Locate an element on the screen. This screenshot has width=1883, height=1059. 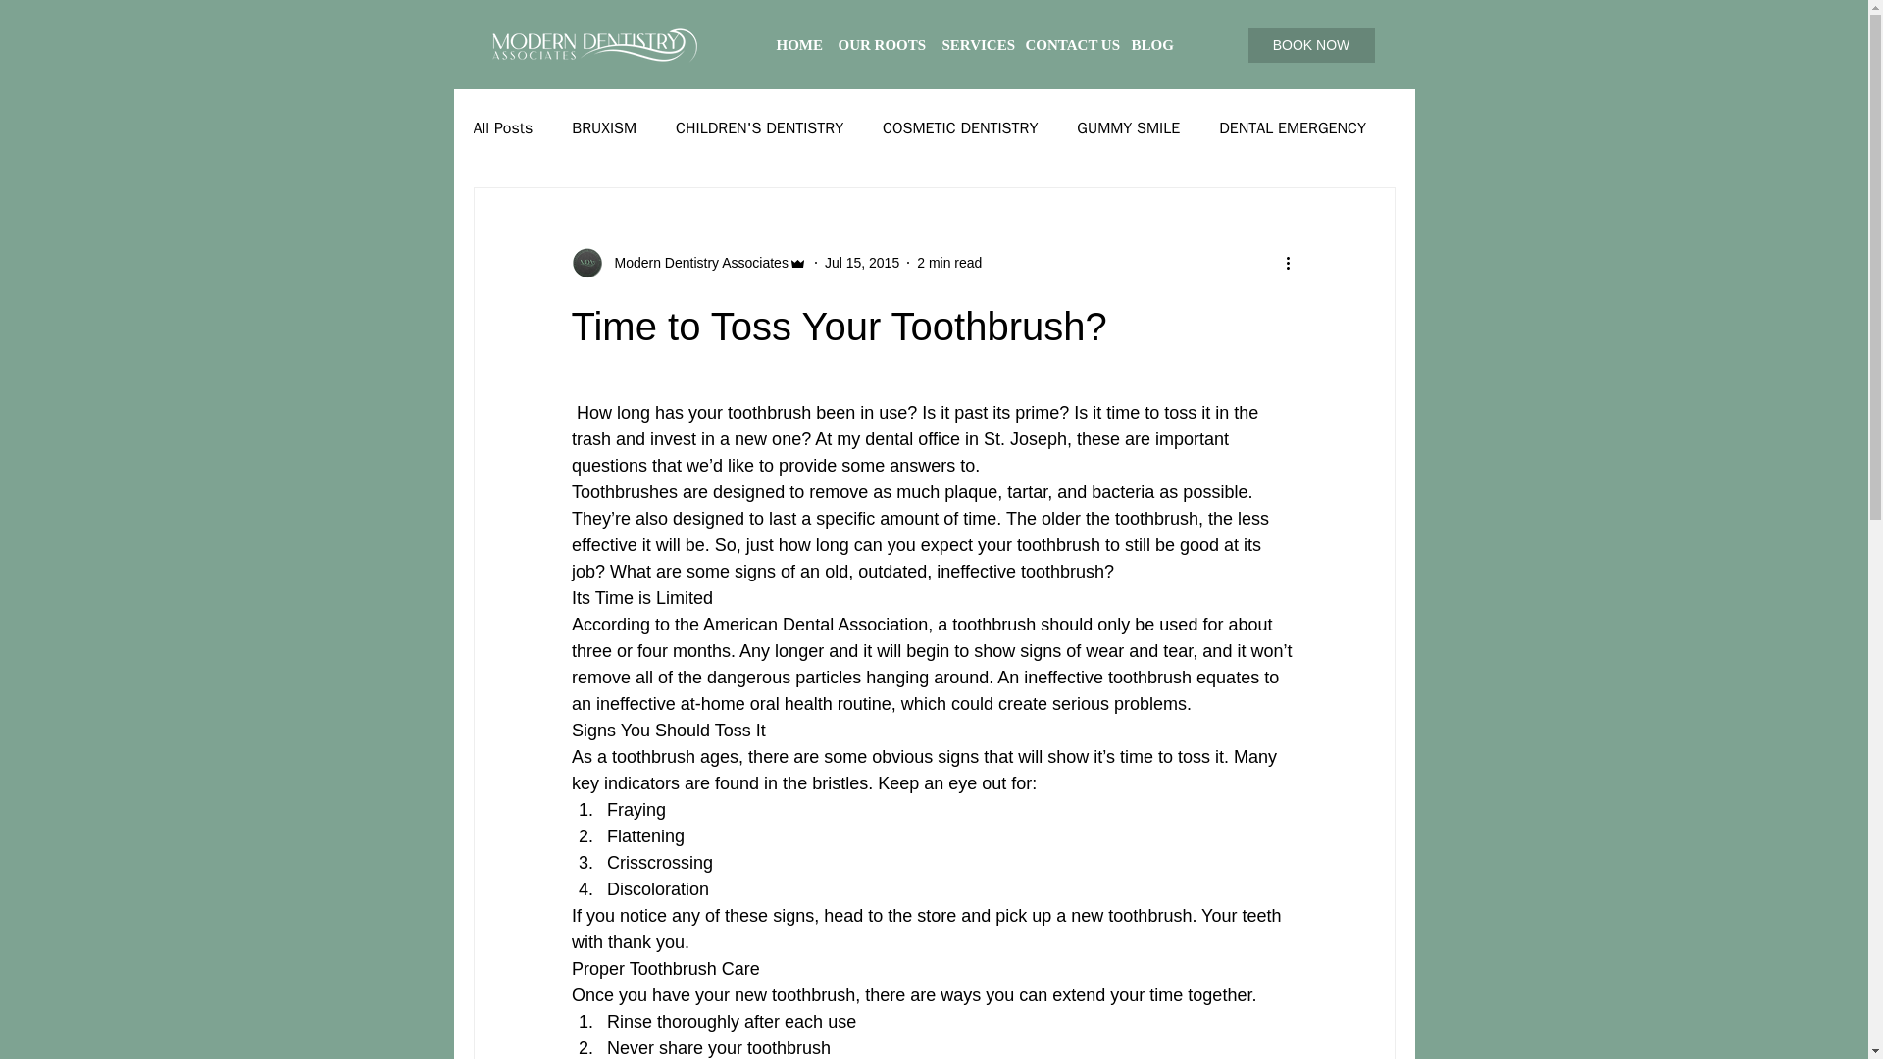
CONTACT US is located at coordinates (1069, 45).